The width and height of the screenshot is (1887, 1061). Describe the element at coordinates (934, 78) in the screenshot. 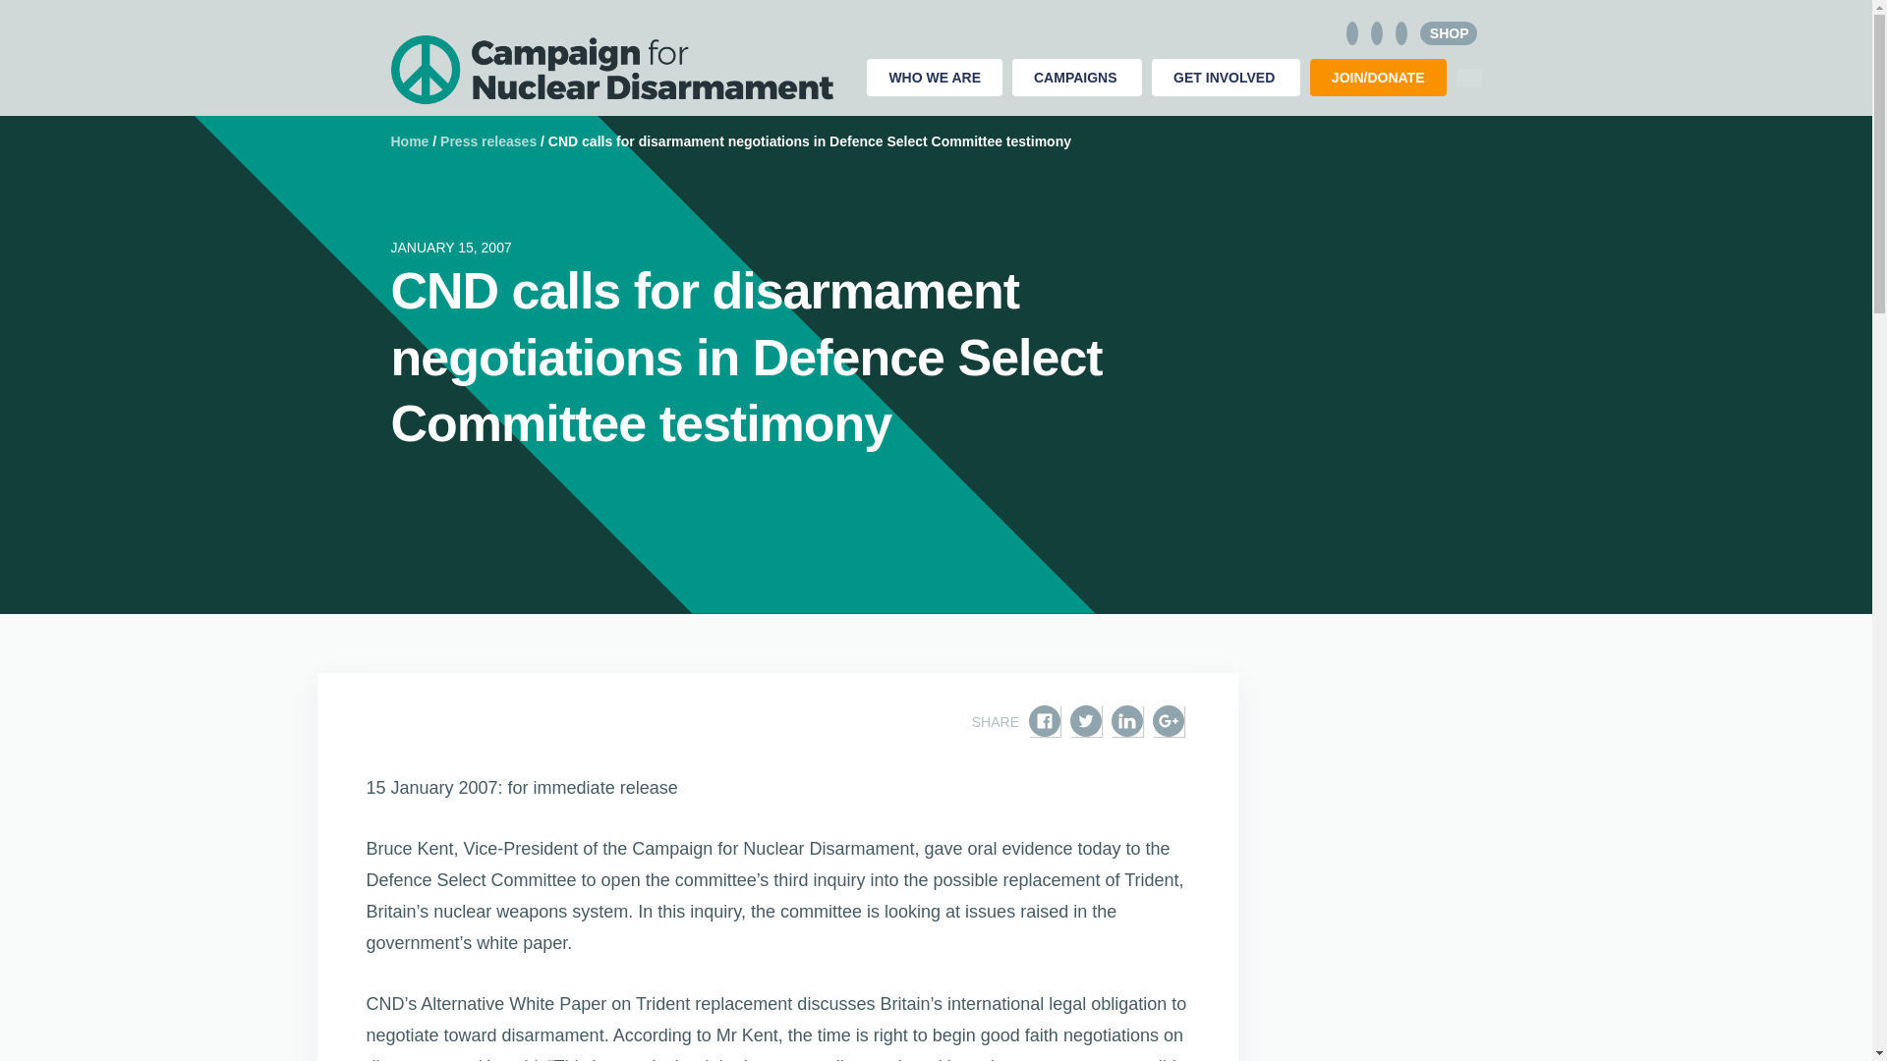

I see `WHO WE ARE` at that location.